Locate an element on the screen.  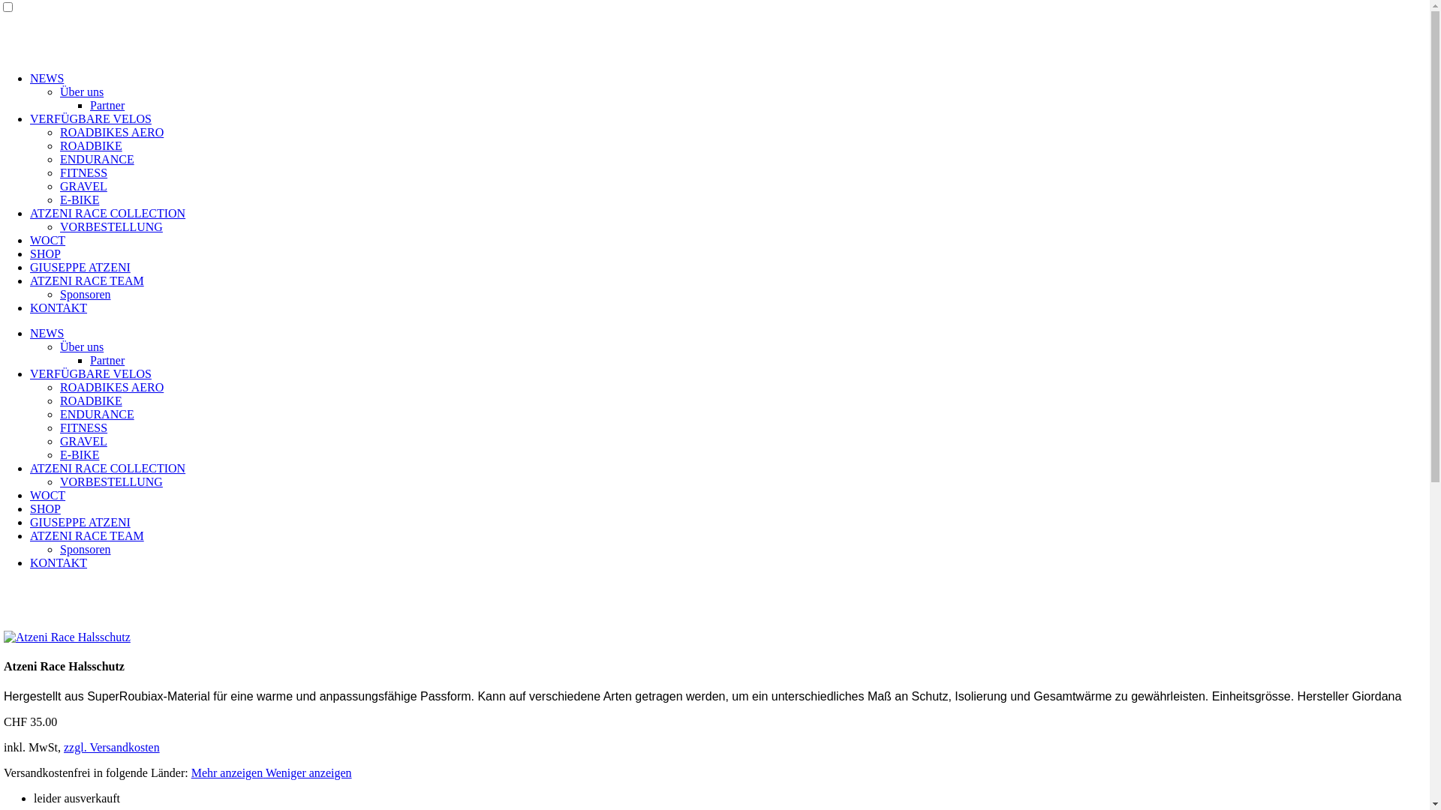
zzgl. Versandkosten is located at coordinates (112, 747).